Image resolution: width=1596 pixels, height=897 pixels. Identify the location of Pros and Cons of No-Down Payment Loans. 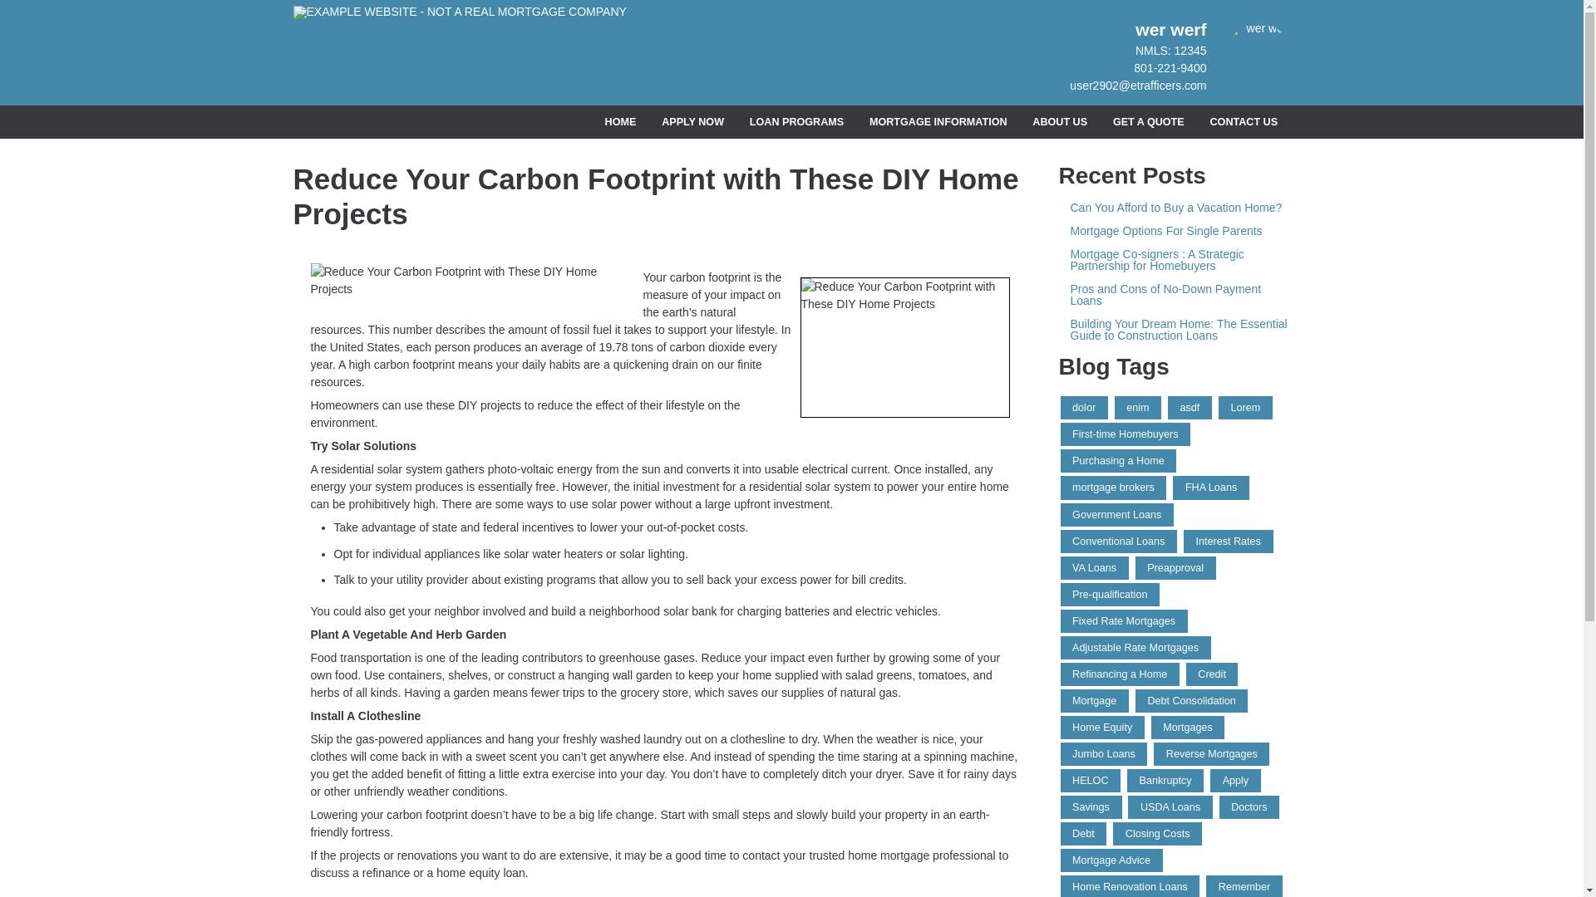
(1175, 295).